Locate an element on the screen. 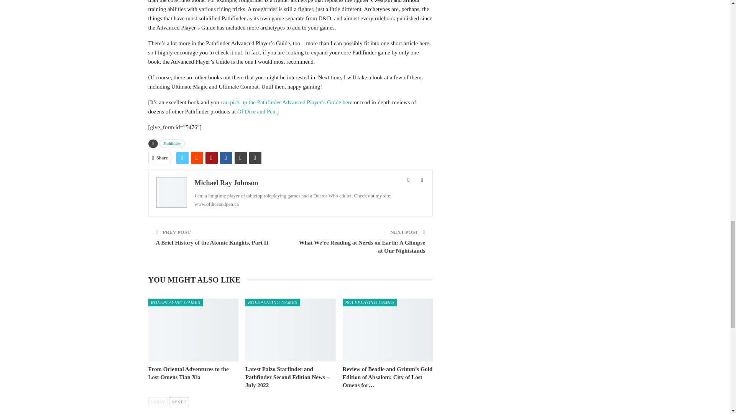 The height and width of the screenshot is (414, 736). From Oriental Adventures to the Lost Omens Tian Xia is located at coordinates (188, 373).